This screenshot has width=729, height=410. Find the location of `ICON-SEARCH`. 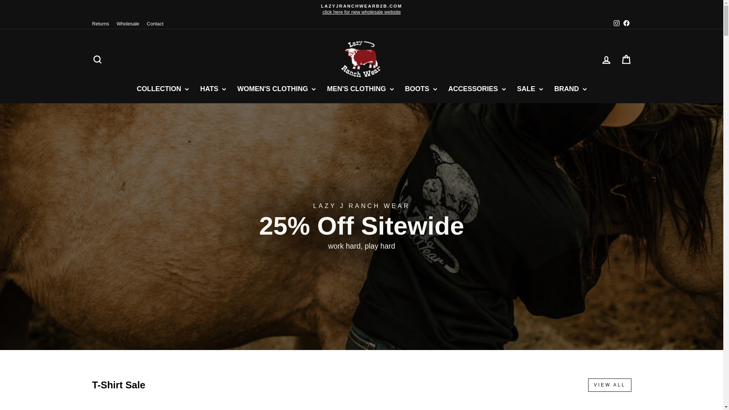

ICON-SEARCH is located at coordinates (97, 59).